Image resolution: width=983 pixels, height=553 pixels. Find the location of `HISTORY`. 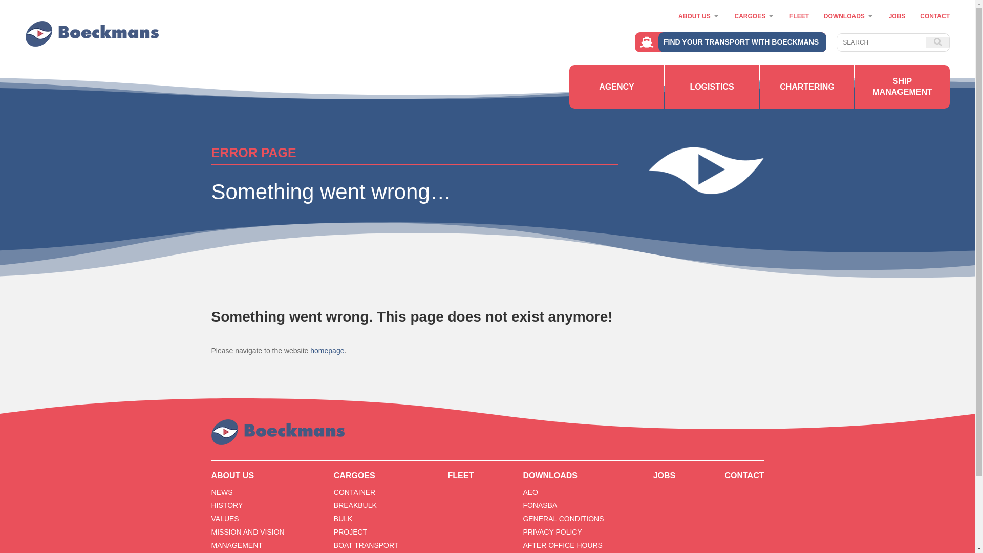

HISTORY is located at coordinates (227, 505).